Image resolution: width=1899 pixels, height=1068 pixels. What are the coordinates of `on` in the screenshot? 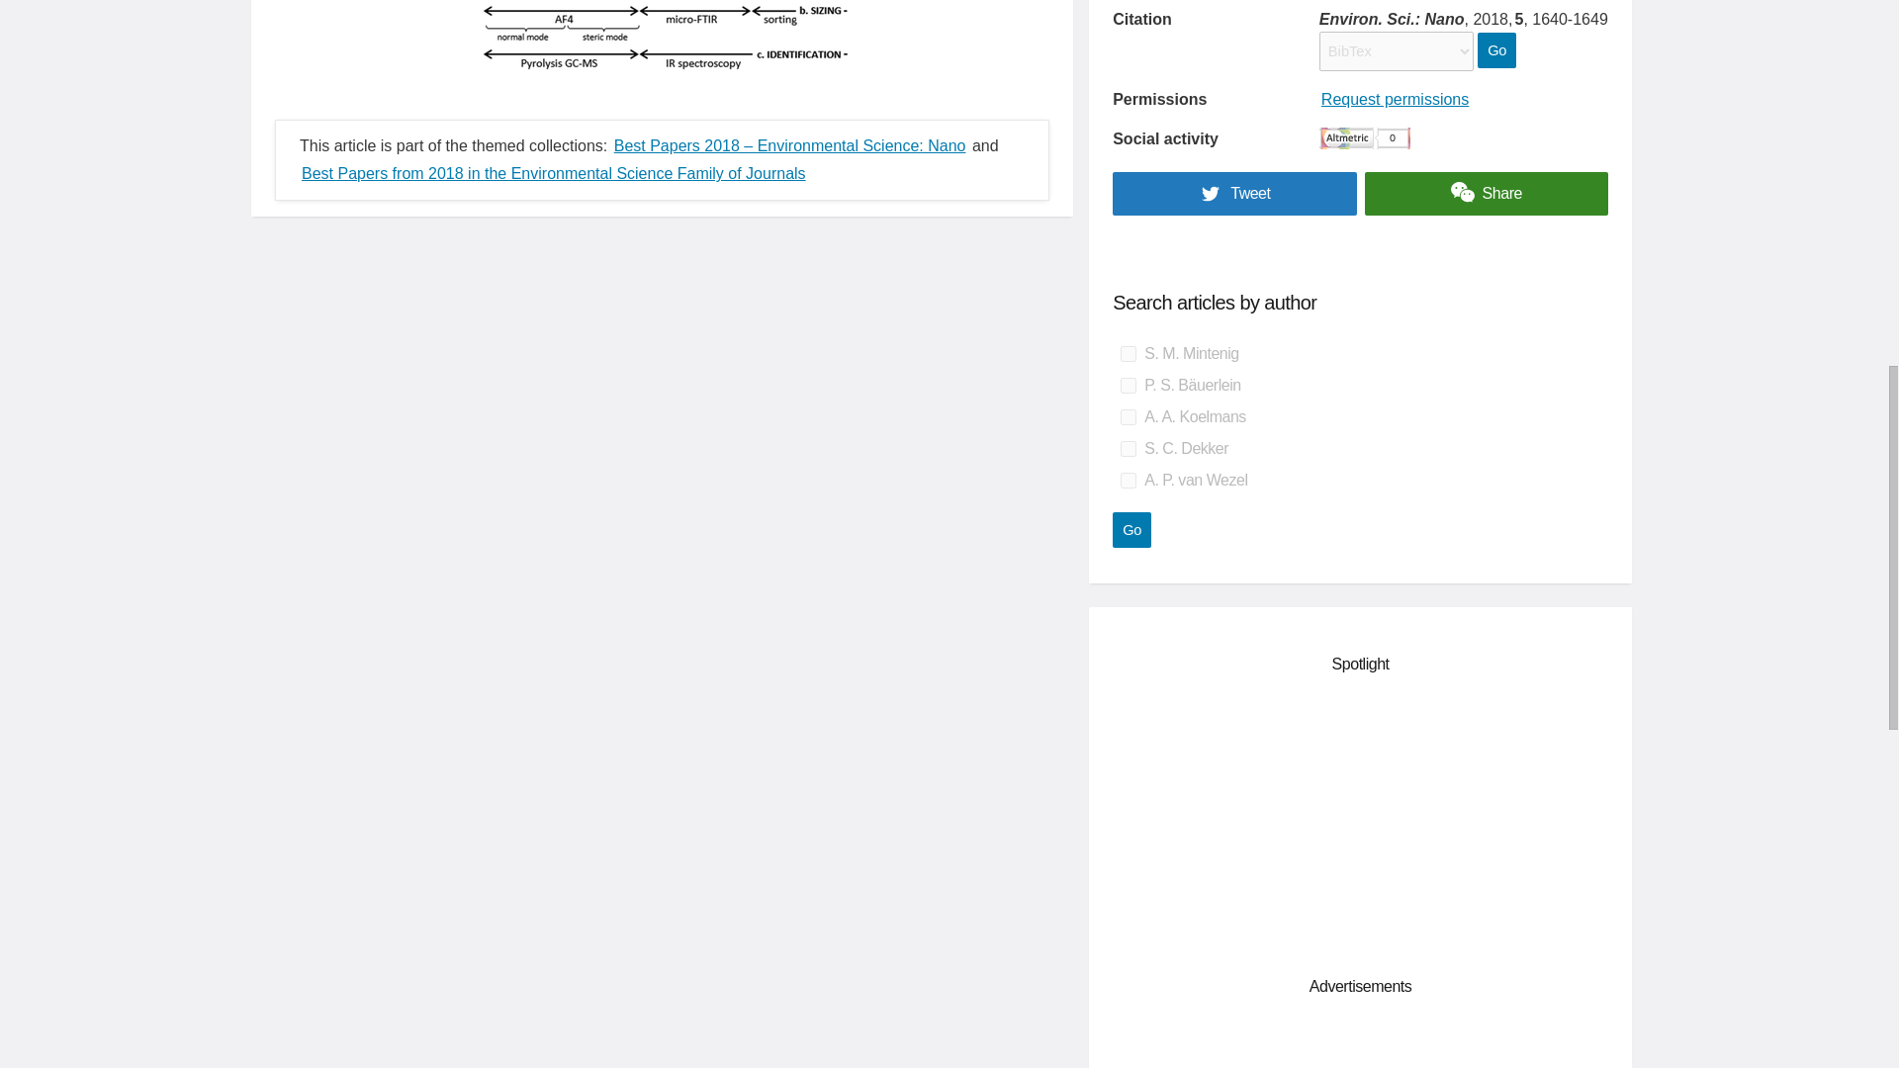 It's located at (1128, 416).